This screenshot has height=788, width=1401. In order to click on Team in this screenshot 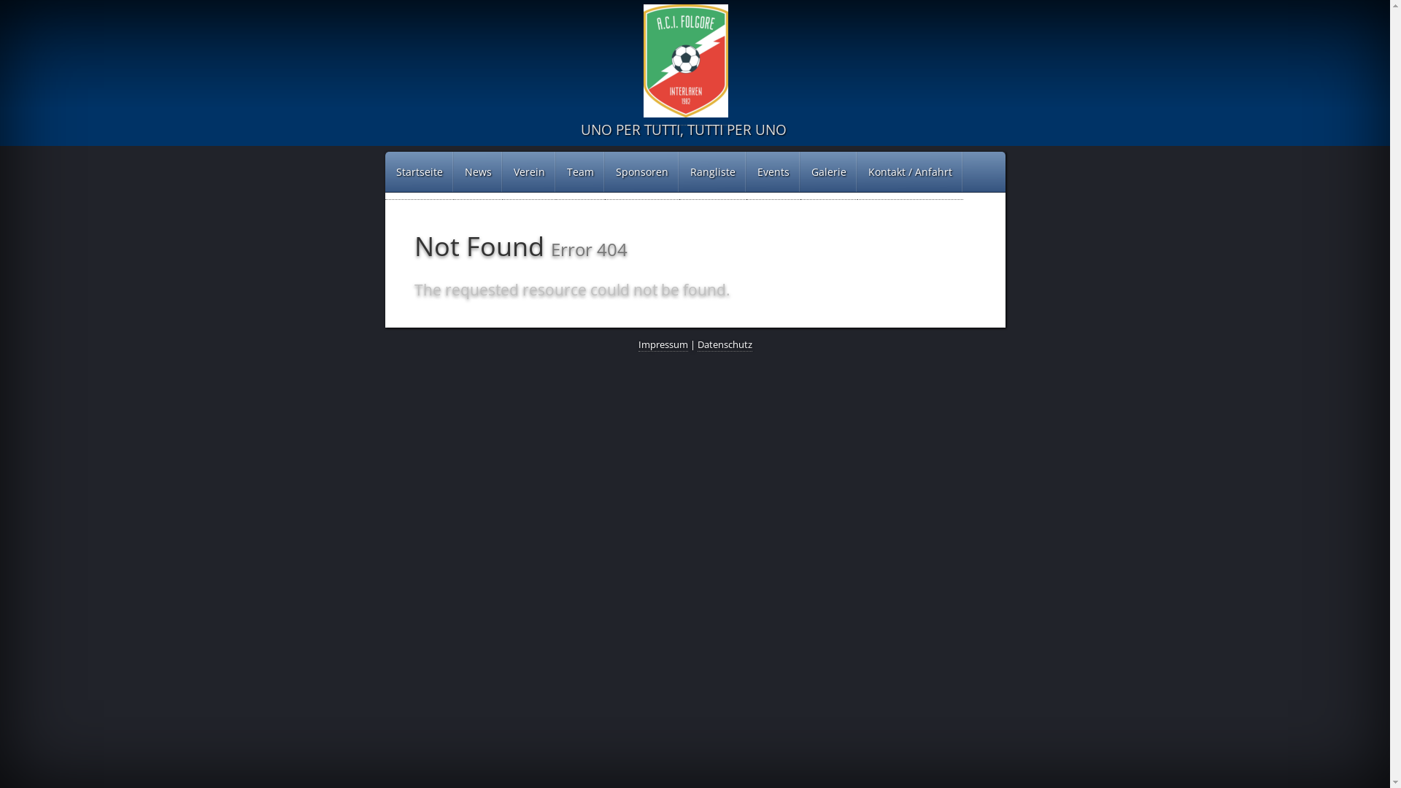, I will do `click(581, 176)`.